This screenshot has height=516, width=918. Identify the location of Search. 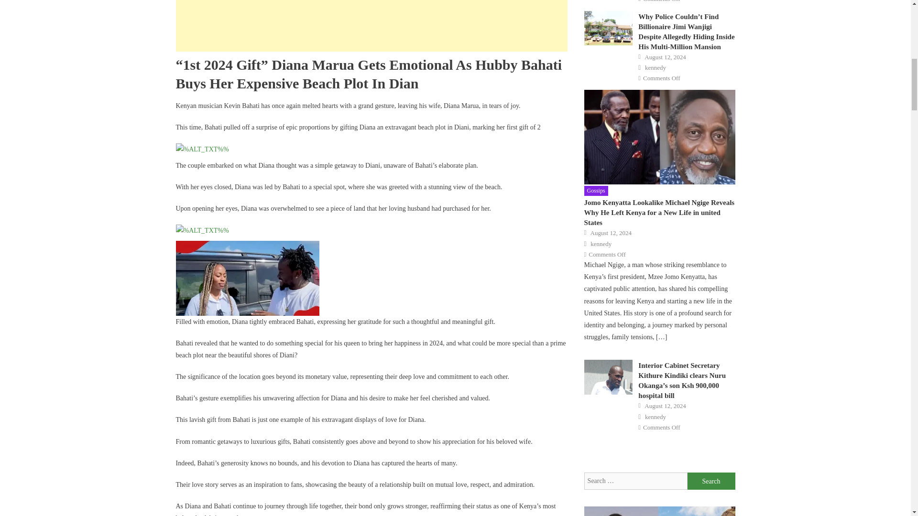
(711, 481).